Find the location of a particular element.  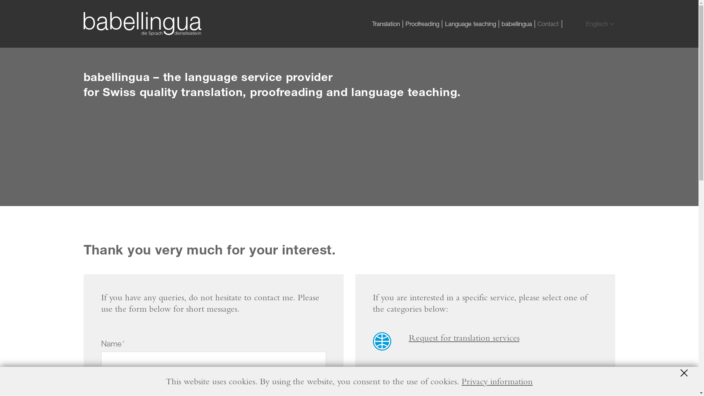

Zur Startseite is located at coordinates (143, 24).